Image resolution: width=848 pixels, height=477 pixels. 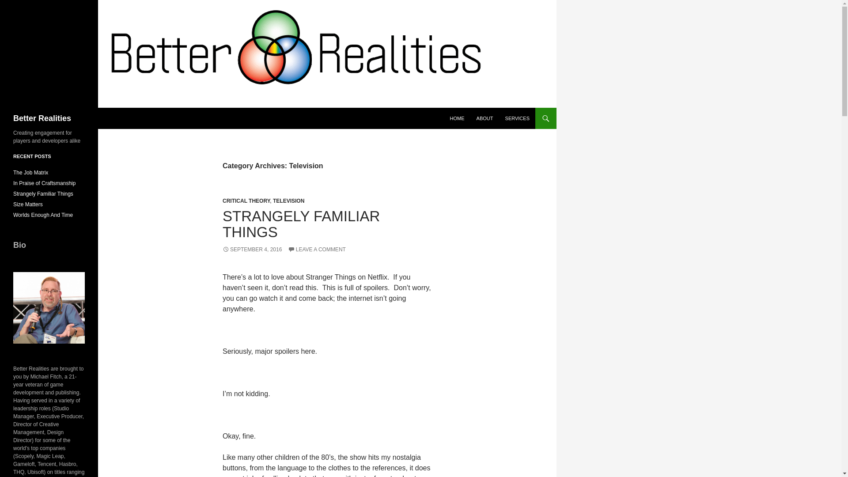 What do you see at coordinates (317, 250) in the screenshot?
I see `LEAVE A COMMENT` at bounding box center [317, 250].